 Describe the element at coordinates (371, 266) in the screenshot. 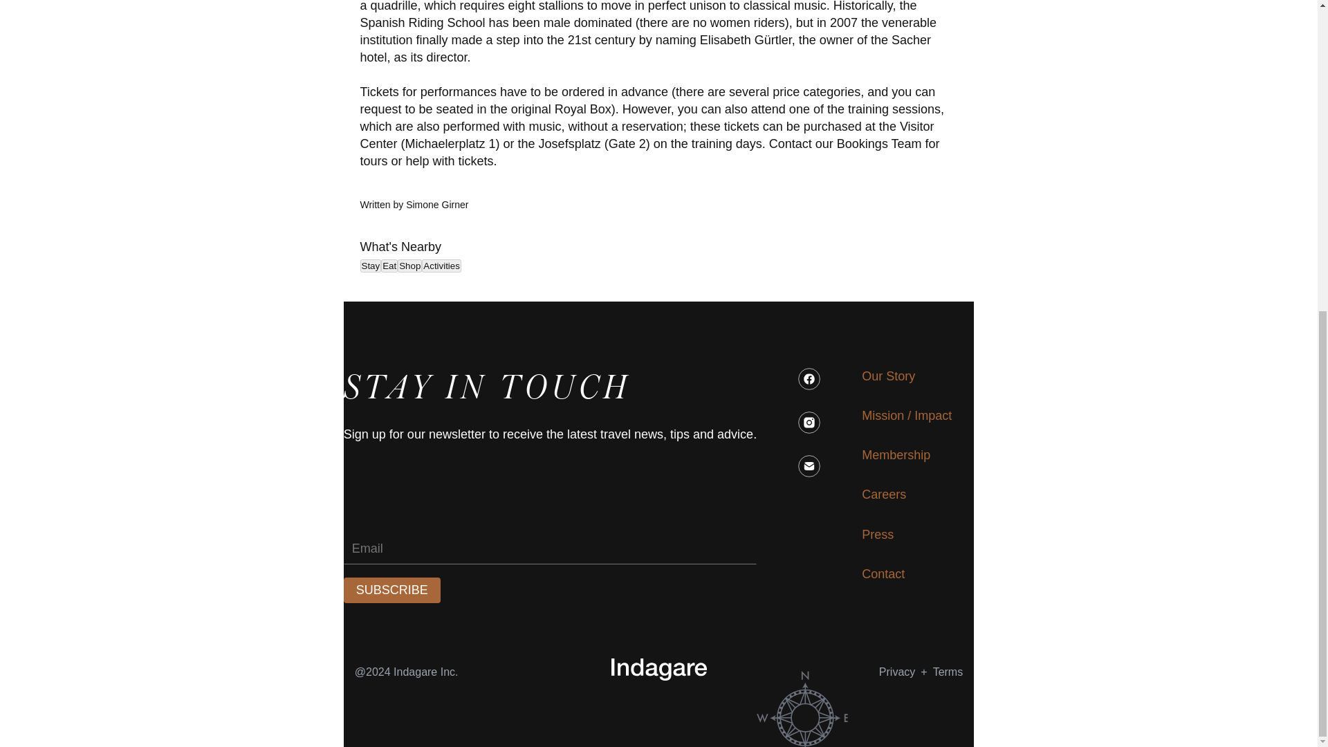

I see `Stay` at that location.